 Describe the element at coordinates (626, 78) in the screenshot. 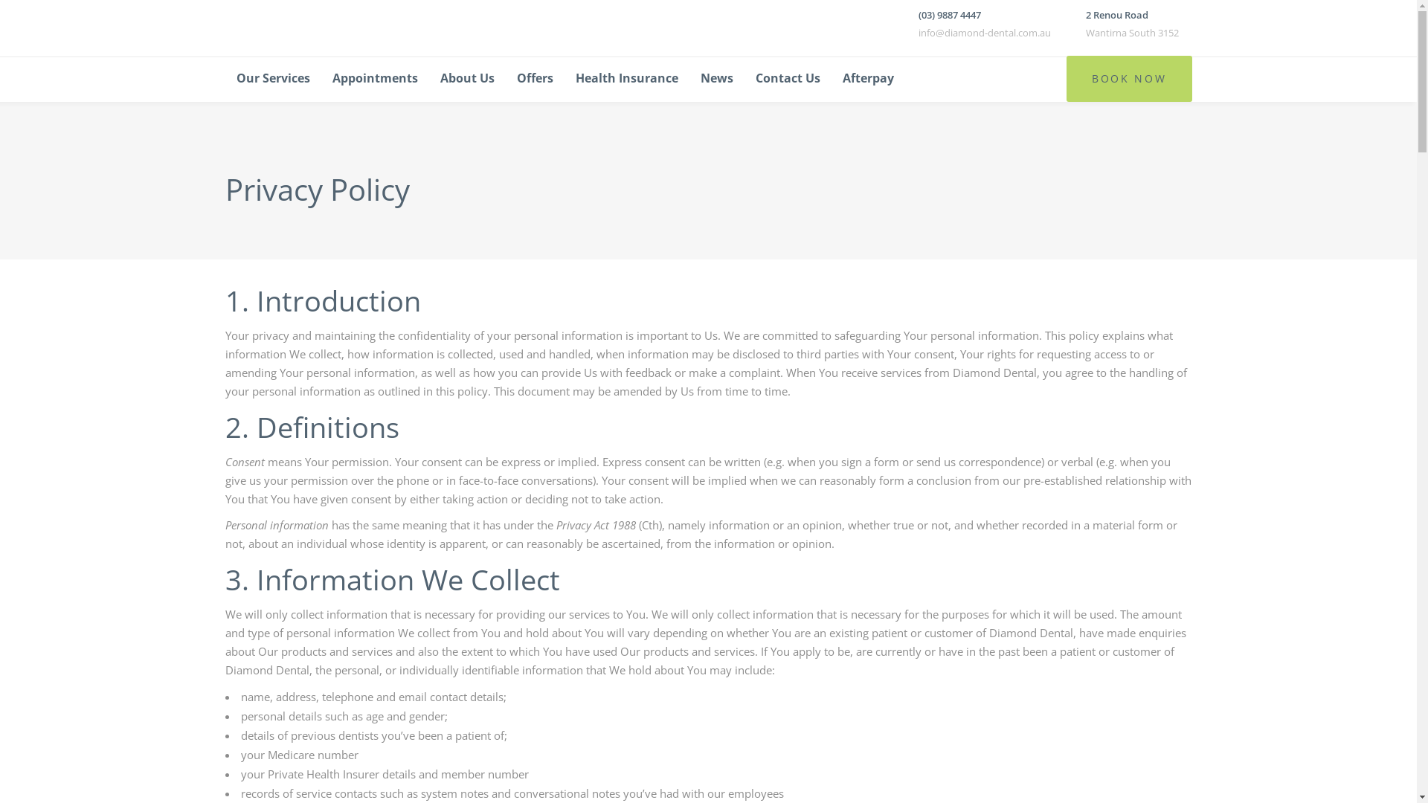

I see `Health Insurance` at that location.